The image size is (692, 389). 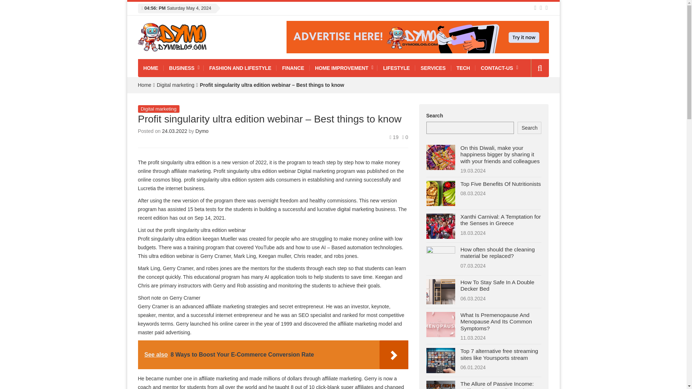 What do you see at coordinates (463, 68) in the screenshot?
I see `TECH` at bounding box center [463, 68].